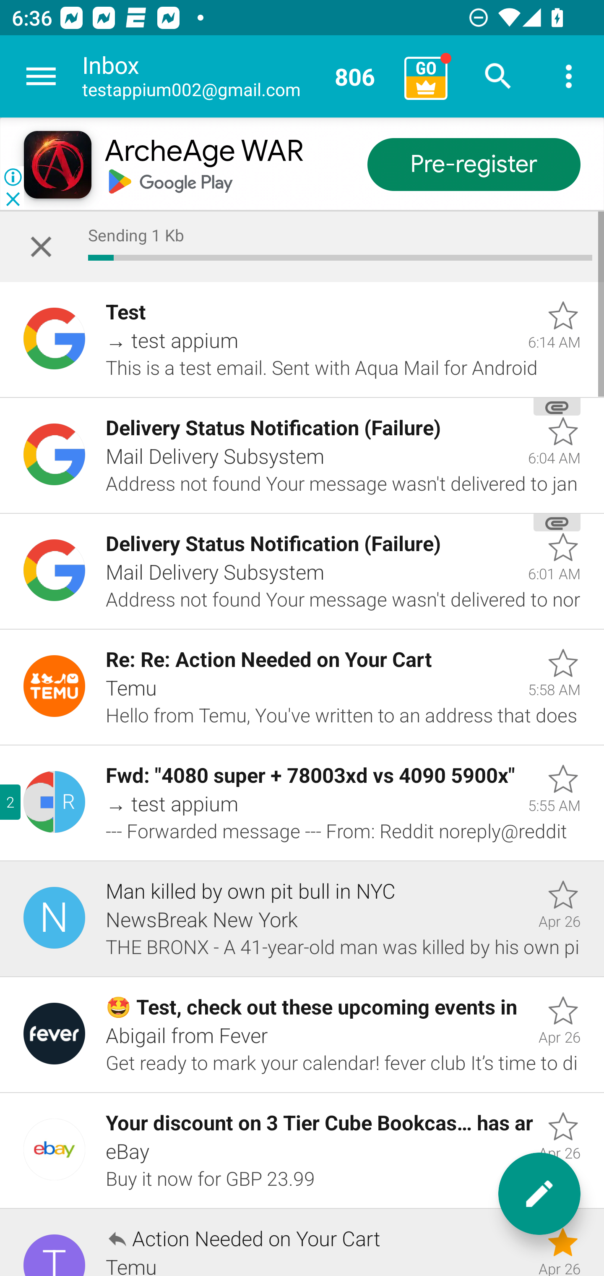  Describe the element at coordinates (539, 1194) in the screenshot. I see `New message` at that location.